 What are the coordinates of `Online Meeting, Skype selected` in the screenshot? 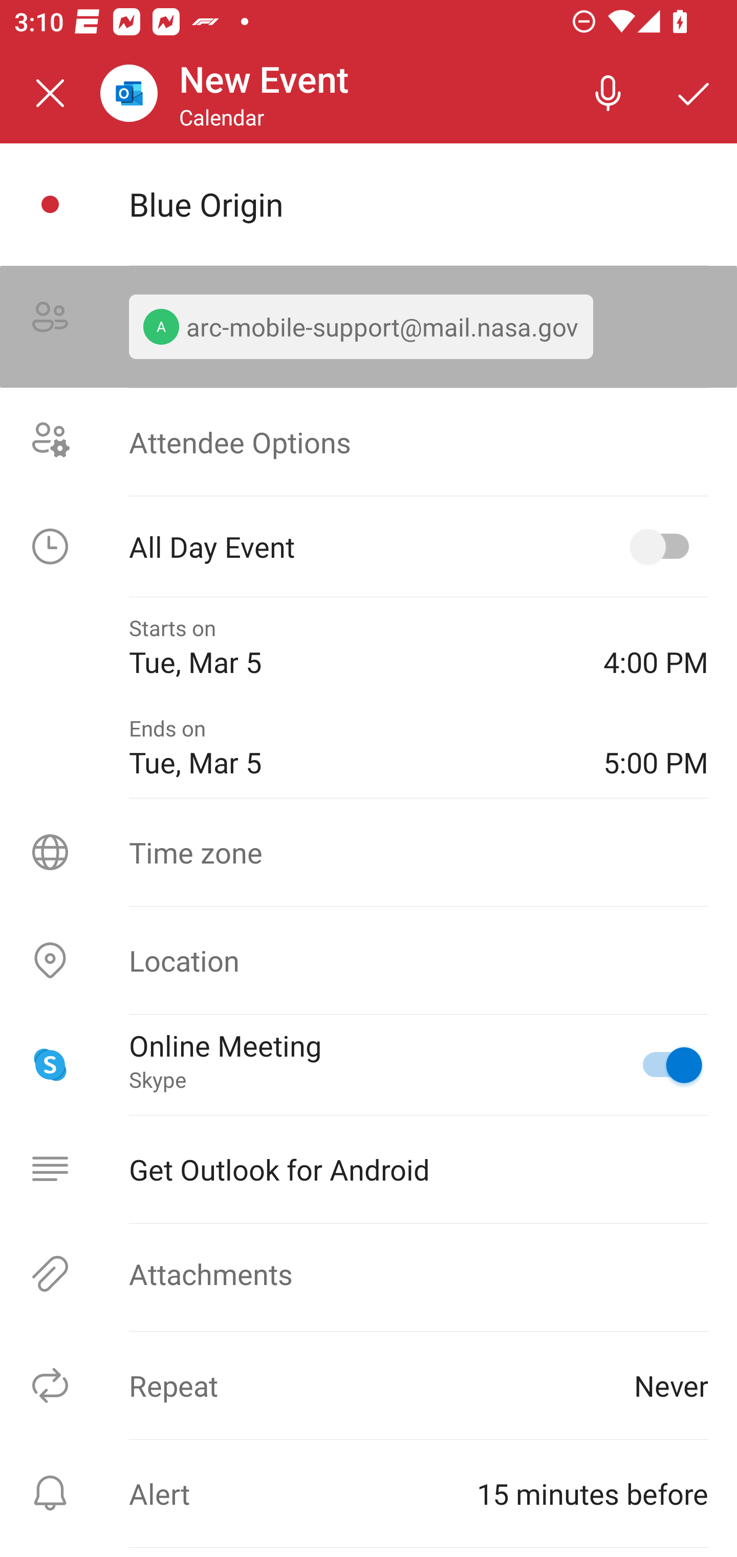 It's located at (663, 1065).